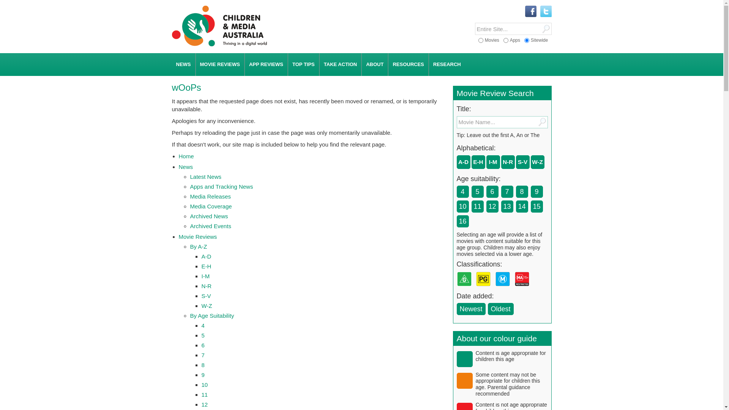 This screenshot has height=410, width=729. What do you see at coordinates (207, 306) in the screenshot?
I see `W-Z` at bounding box center [207, 306].